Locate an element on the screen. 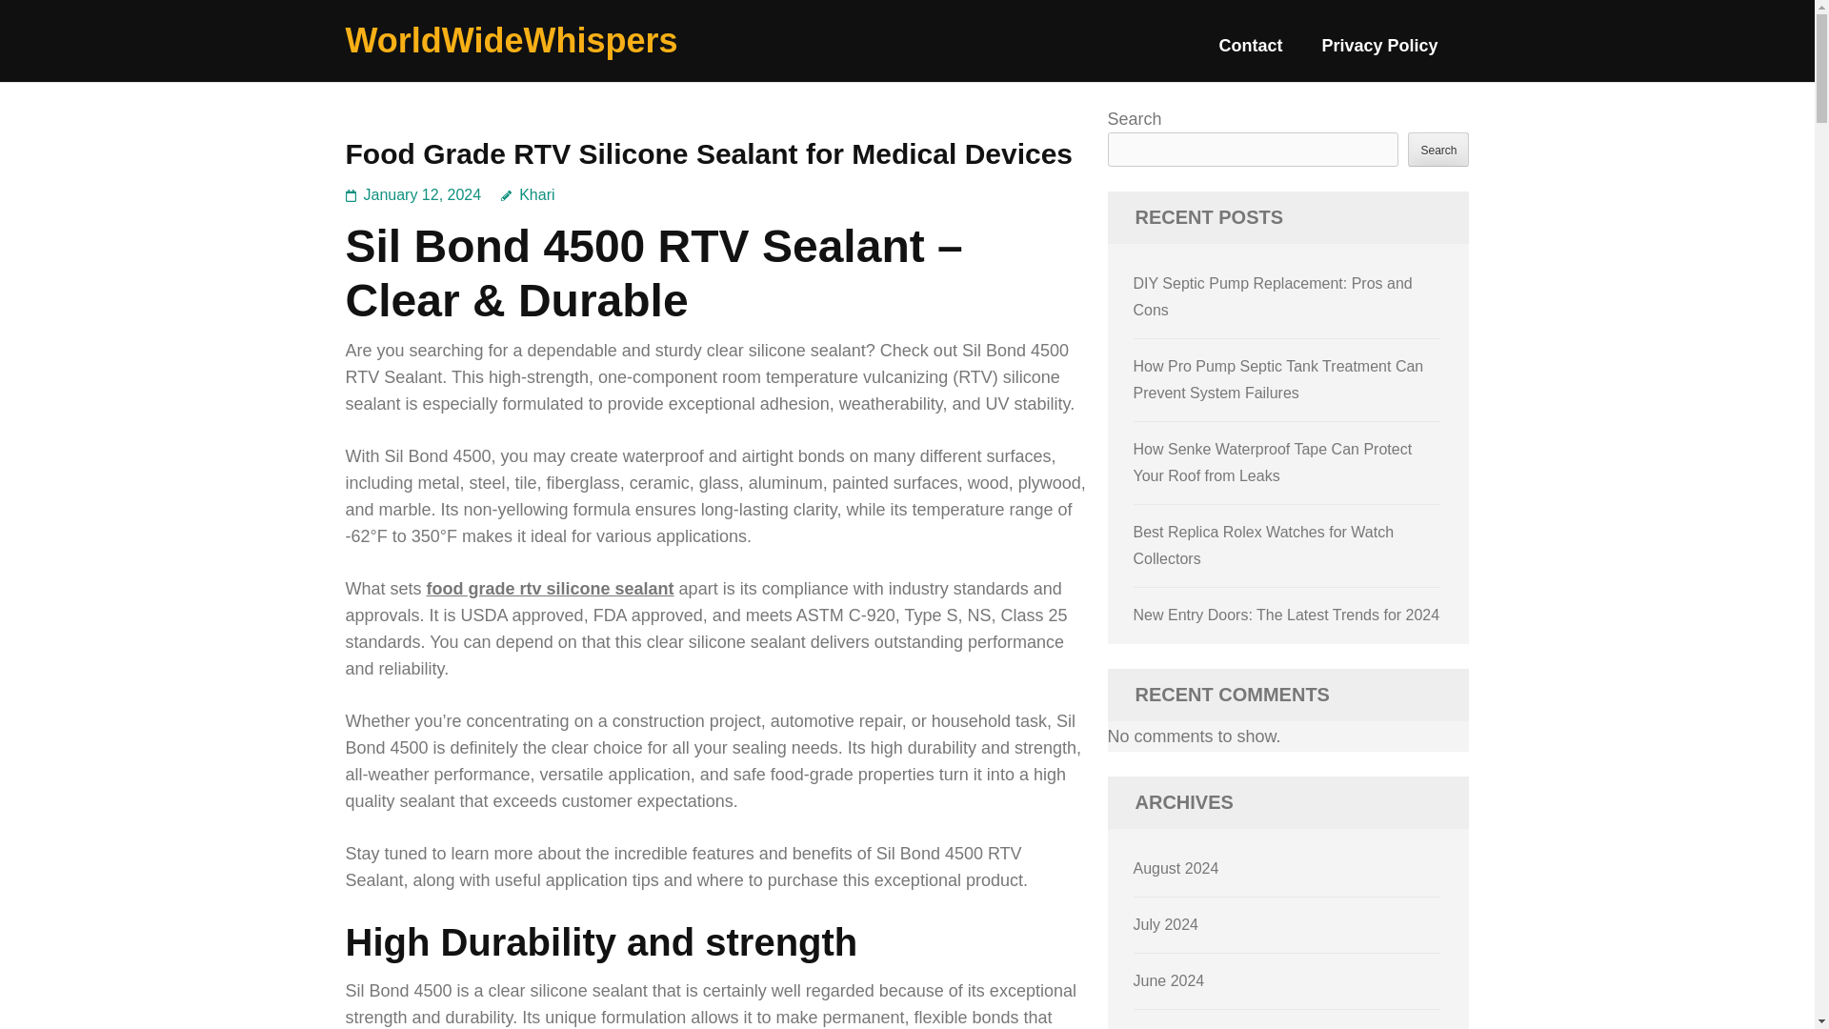 The width and height of the screenshot is (1829, 1029). Privacy Policy is located at coordinates (1379, 53).